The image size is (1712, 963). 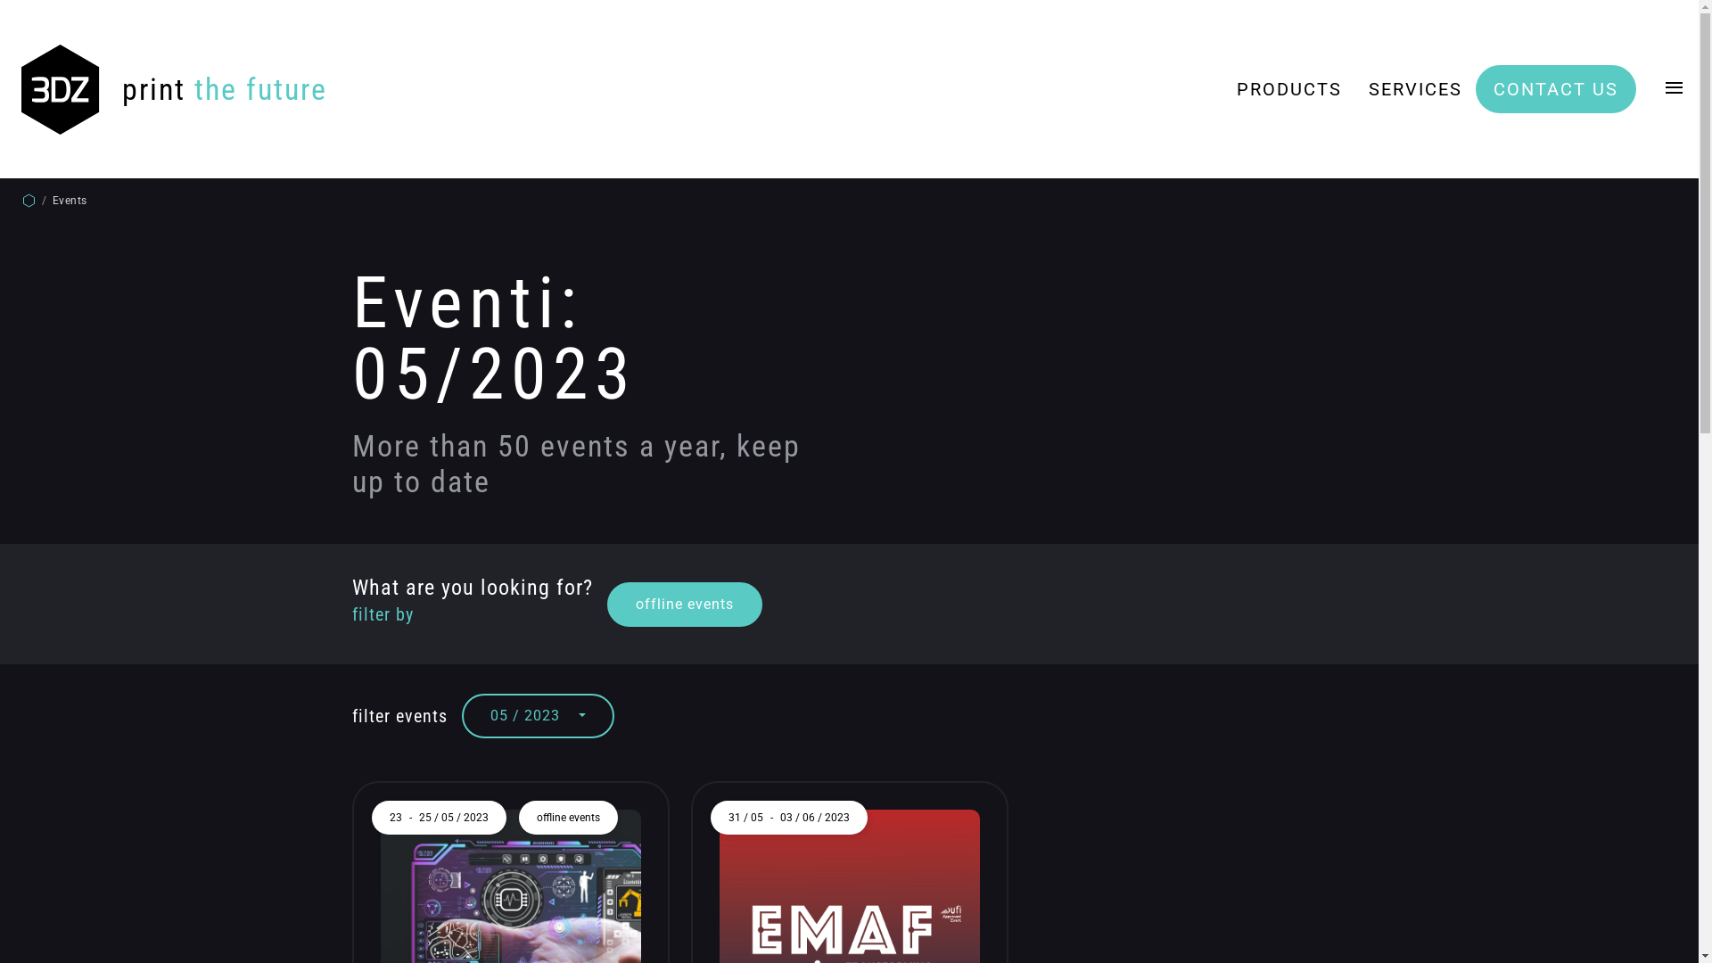 I want to click on 05 / 2023, so click(x=539, y=716).